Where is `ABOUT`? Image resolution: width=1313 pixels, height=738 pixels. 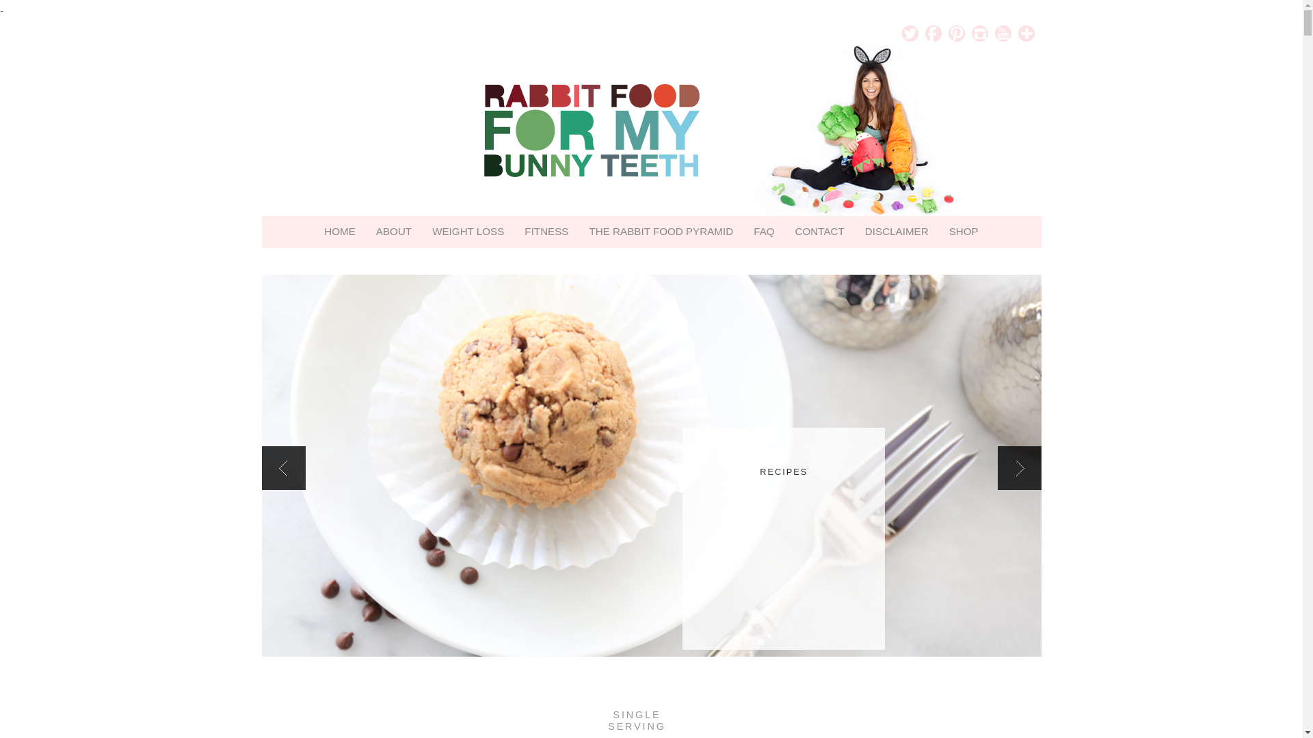
ABOUT is located at coordinates (394, 231).